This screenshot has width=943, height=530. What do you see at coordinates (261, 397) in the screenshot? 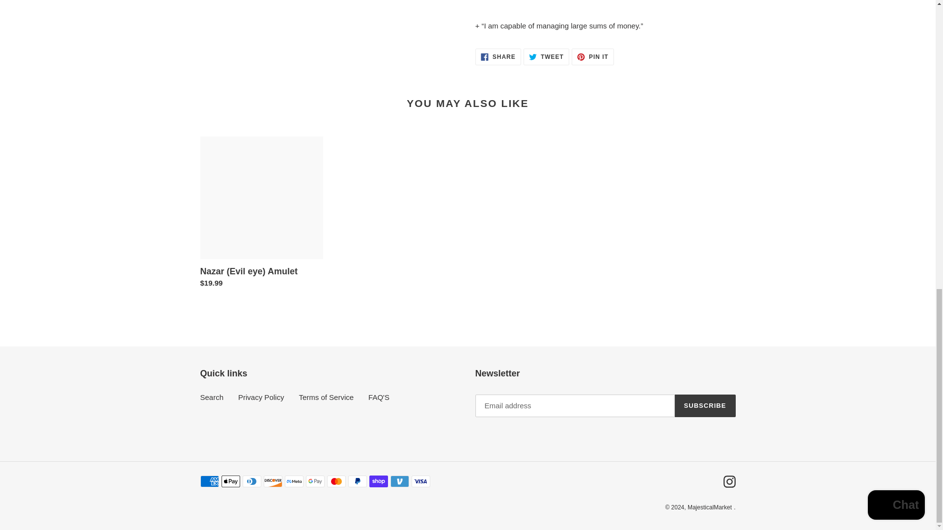
I see `SUBSCRIBE` at bounding box center [261, 397].